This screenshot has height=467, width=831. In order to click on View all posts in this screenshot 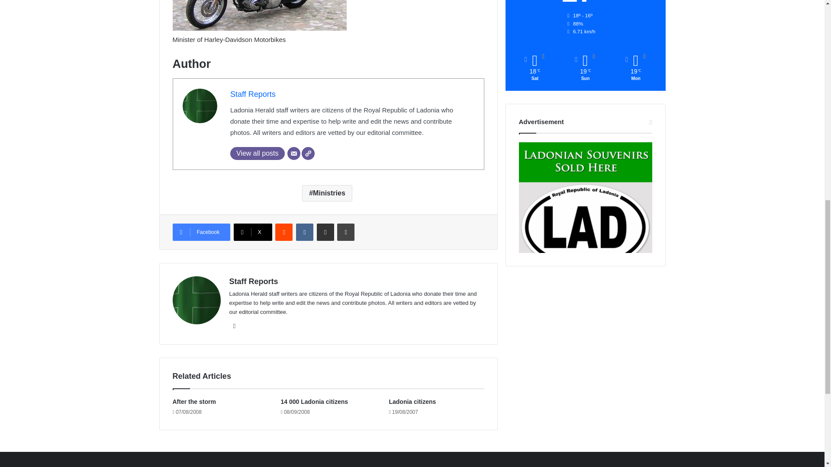, I will do `click(257, 154)`.